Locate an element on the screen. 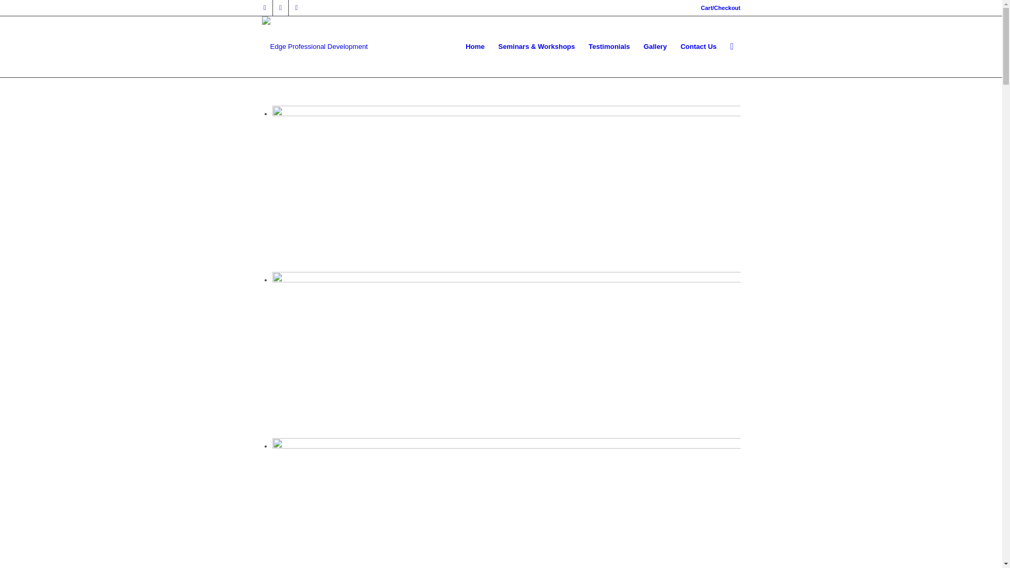 This screenshot has width=1010, height=568. Edge007a is located at coordinates (507, 187).